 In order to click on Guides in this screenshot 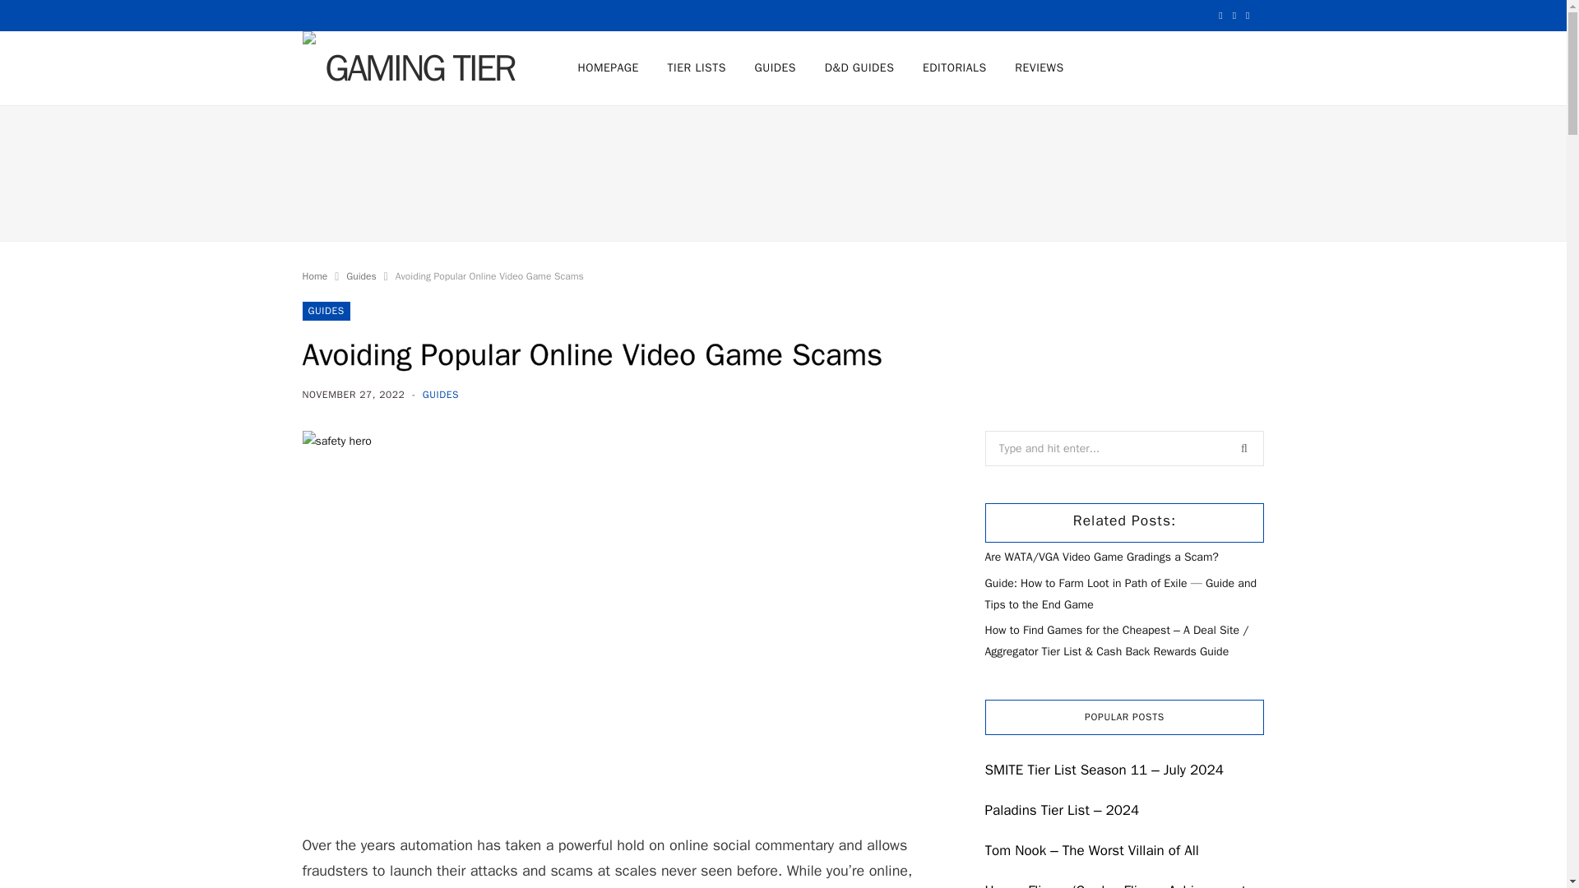, I will do `click(360, 276)`.